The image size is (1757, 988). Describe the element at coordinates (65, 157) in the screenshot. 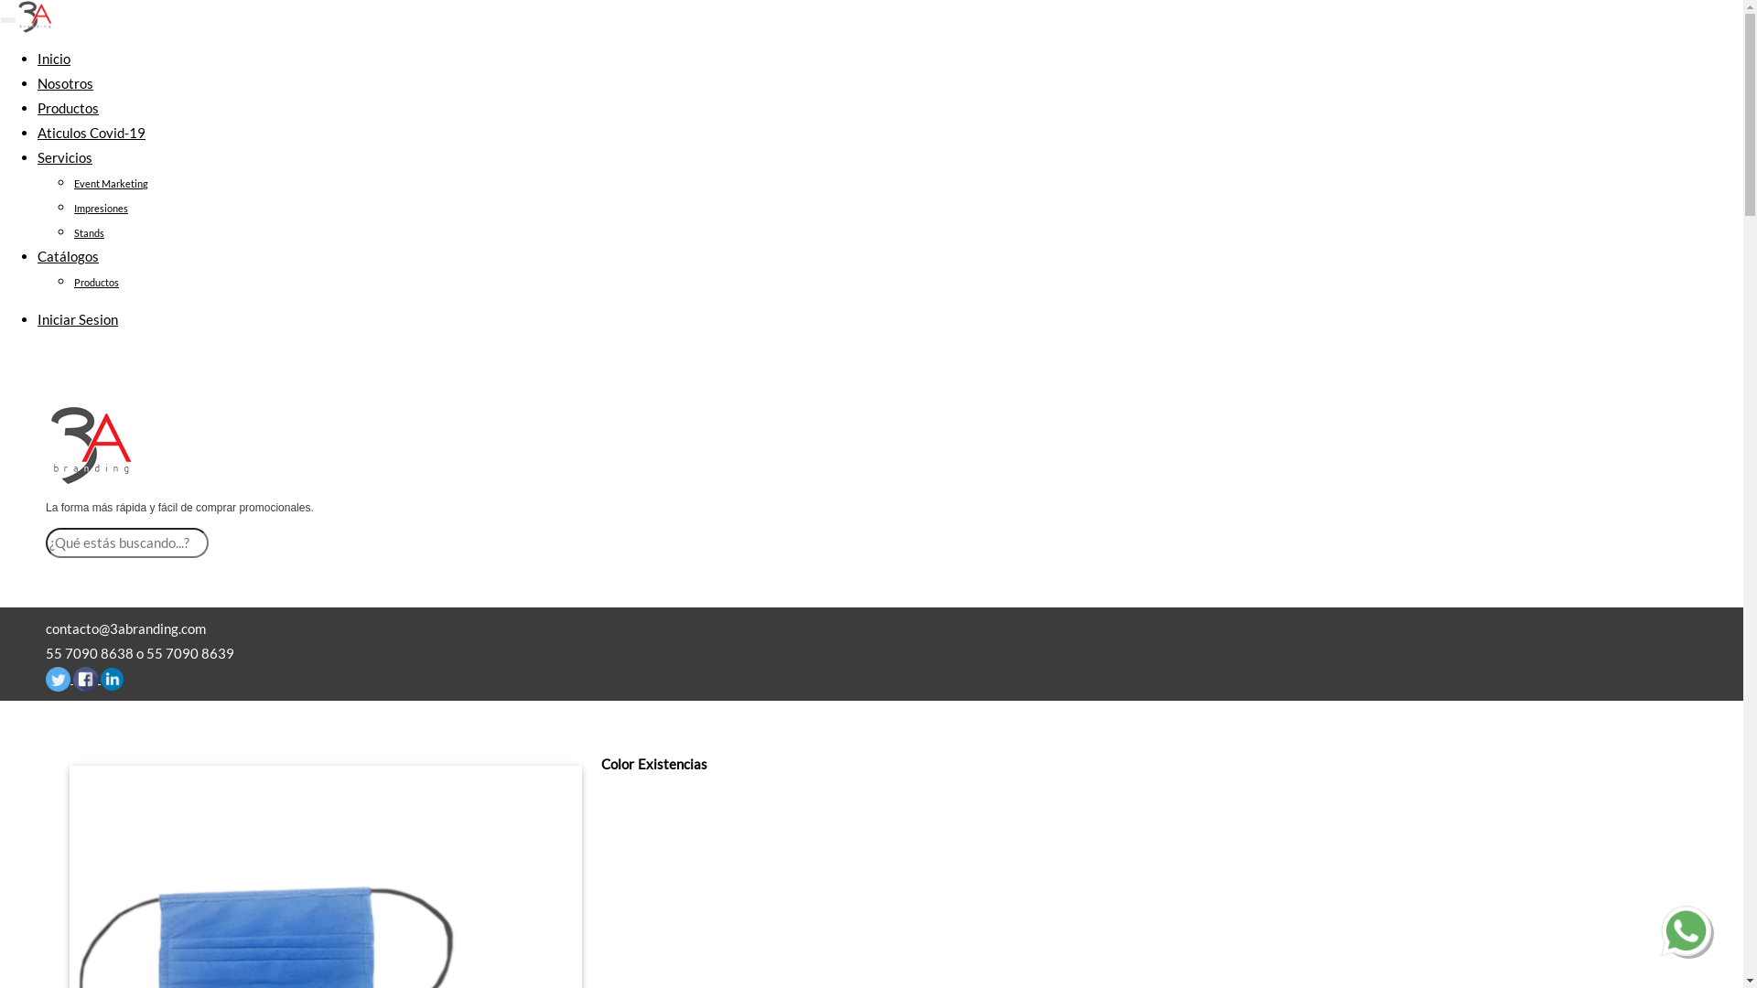

I see `Servicios` at that location.